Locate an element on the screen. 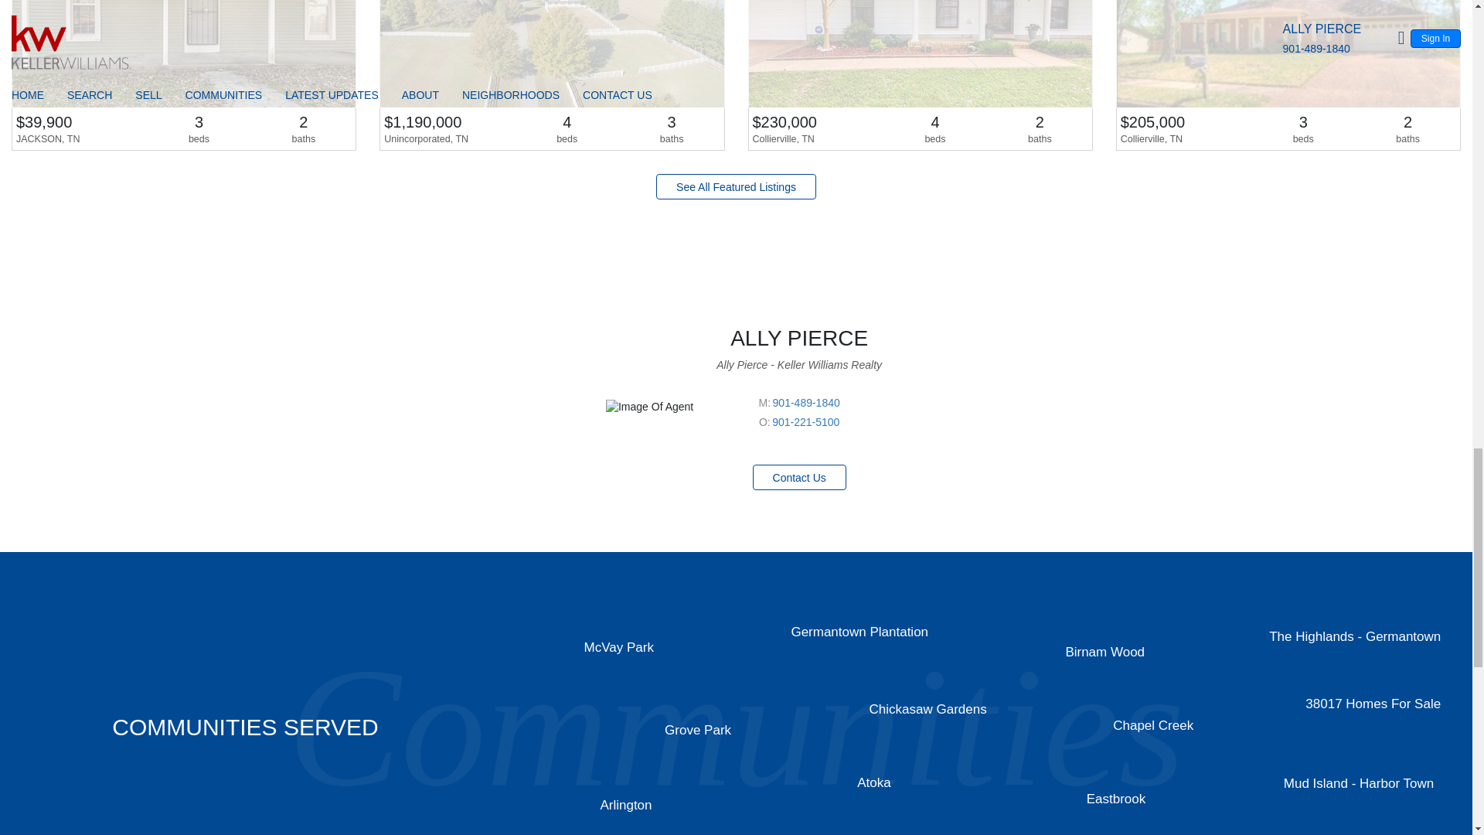 The height and width of the screenshot is (835, 1484). Birnam Wood is located at coordinates (1104, 652).